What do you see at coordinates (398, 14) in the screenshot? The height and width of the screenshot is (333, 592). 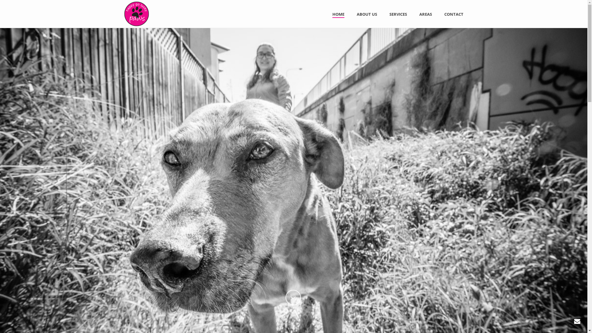 I see `SERVICES` at bounding box center [398, 14].